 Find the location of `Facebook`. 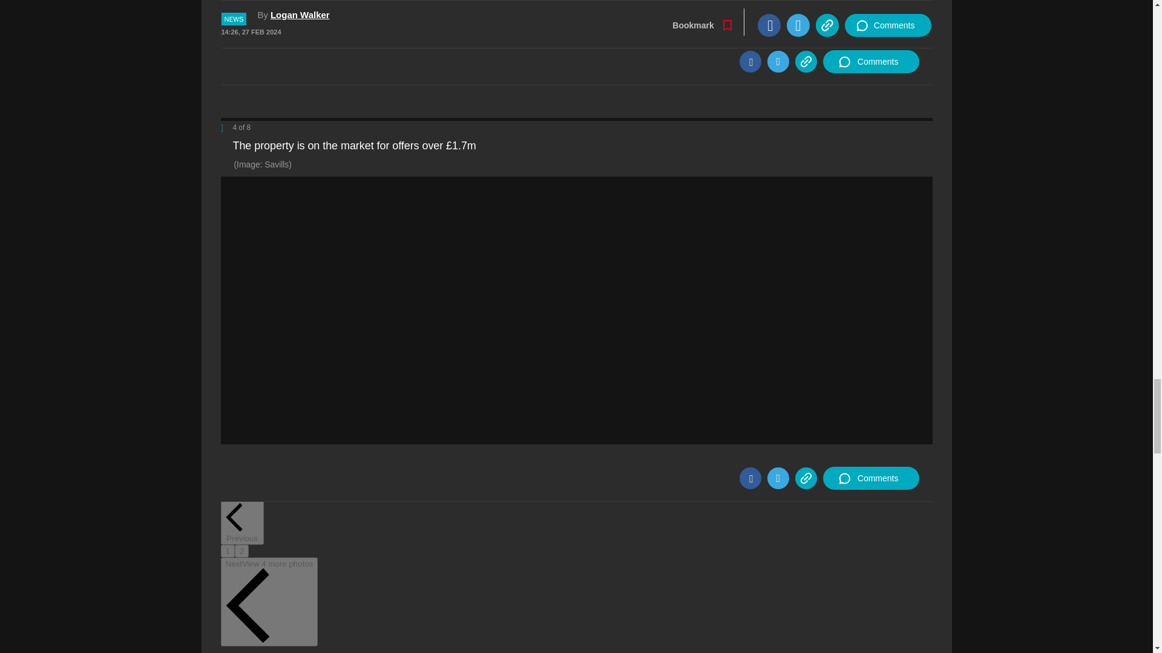

Facebook is located at coordinates (750, 62).